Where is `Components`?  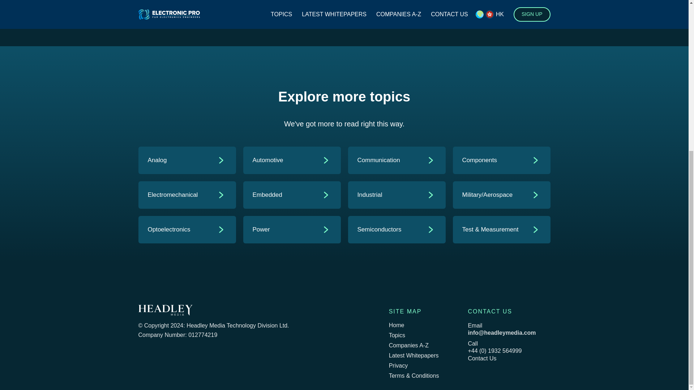 Components is located at coordinates (497, 160).